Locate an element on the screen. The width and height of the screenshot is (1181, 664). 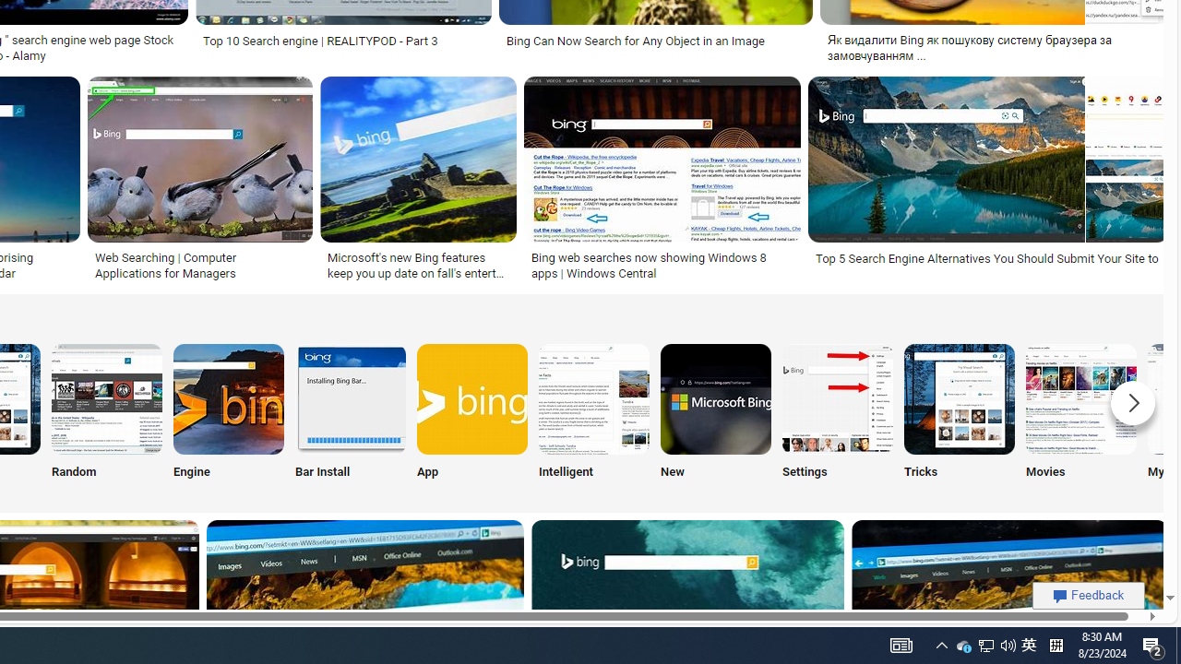
Movies is located at coordinates (1081, 415).